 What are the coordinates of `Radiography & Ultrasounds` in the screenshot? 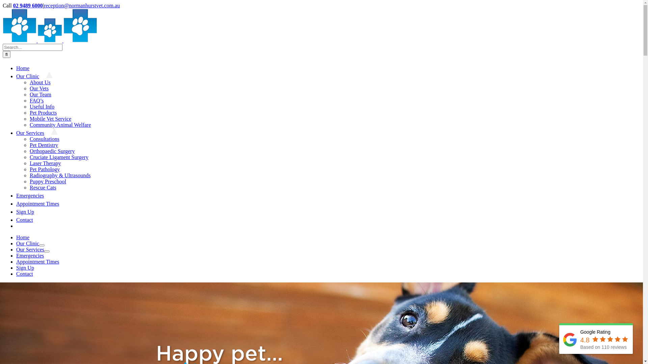 It's located at (60, 175).